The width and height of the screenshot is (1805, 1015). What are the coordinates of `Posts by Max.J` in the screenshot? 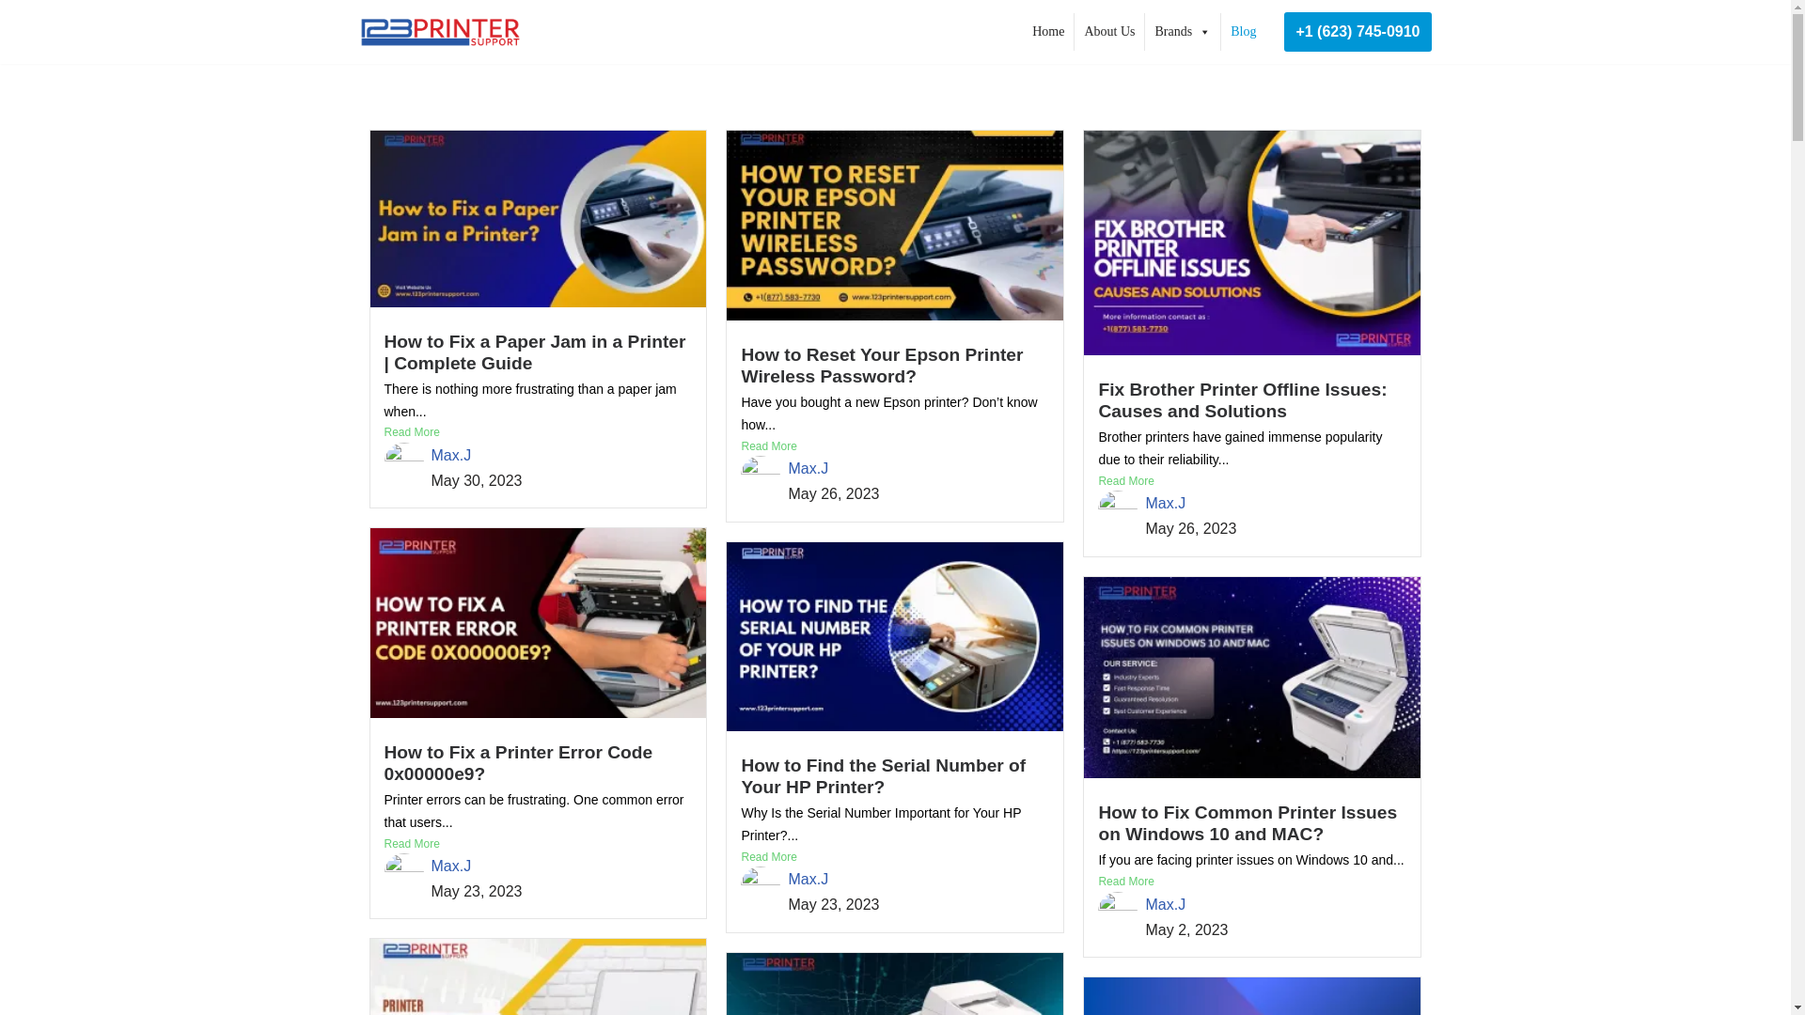 It's located at (1165, 504).